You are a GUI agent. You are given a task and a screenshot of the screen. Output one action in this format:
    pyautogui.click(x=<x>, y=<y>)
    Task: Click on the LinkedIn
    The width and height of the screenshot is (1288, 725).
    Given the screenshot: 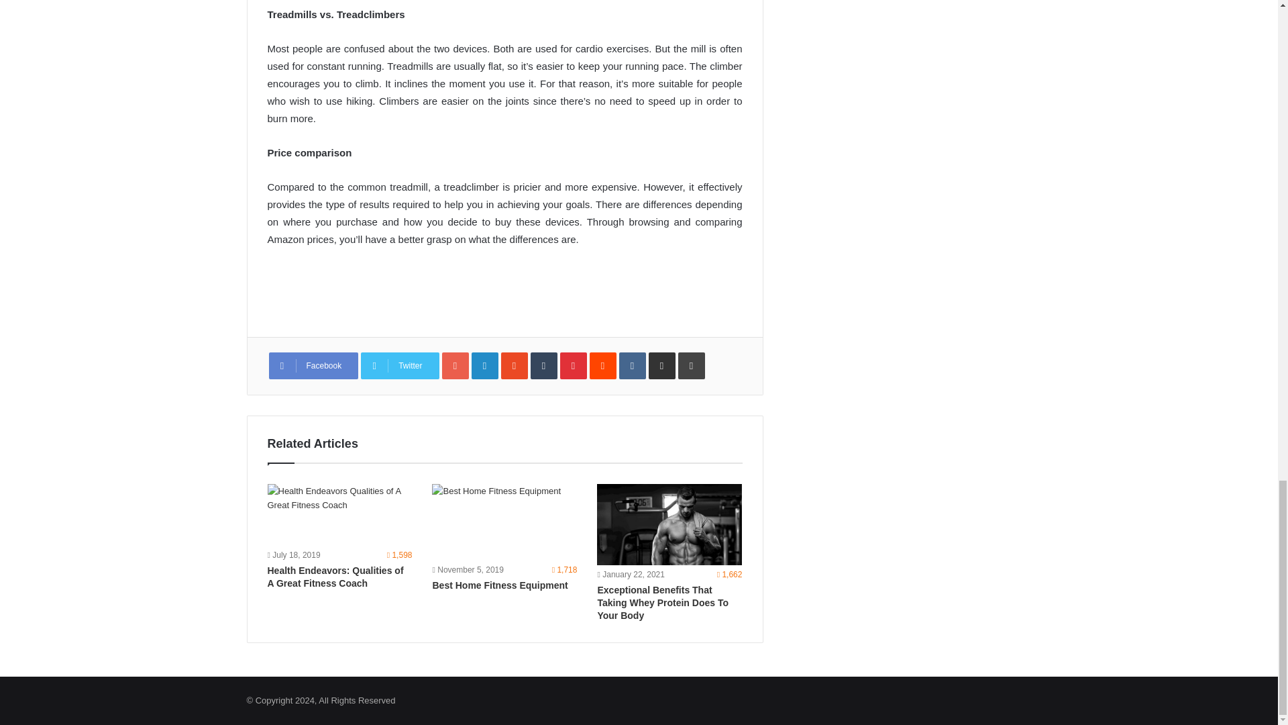 What is the action you would take?
    pyautogui.click(x=484, y=365)
    